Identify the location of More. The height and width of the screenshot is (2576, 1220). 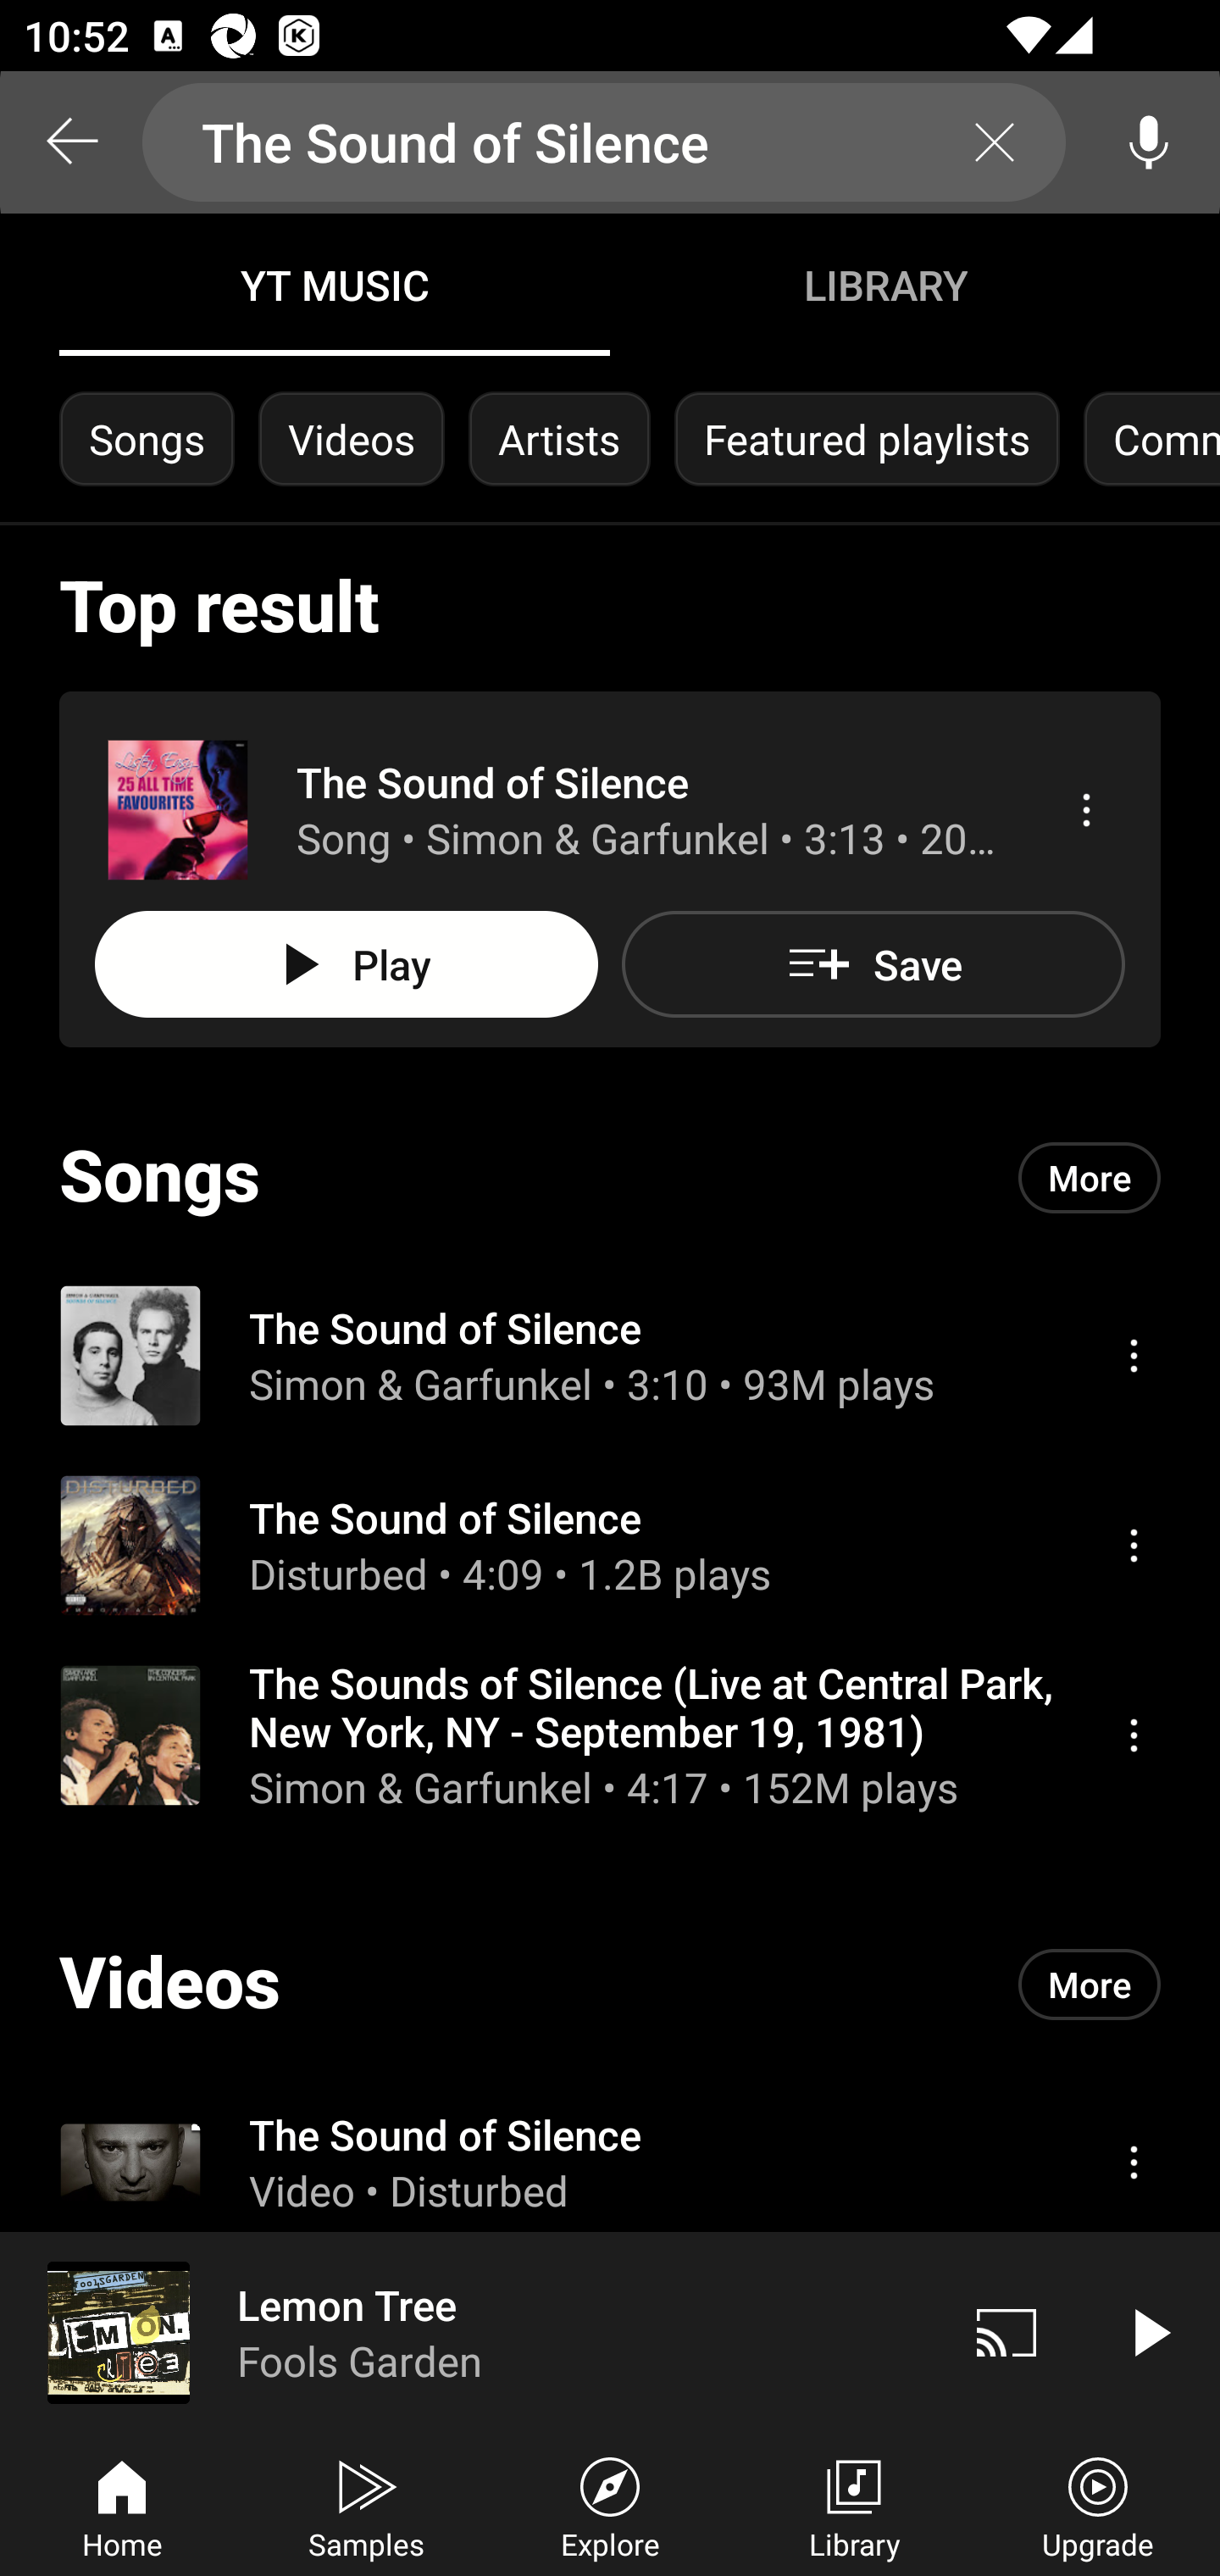
(1090, 1985).